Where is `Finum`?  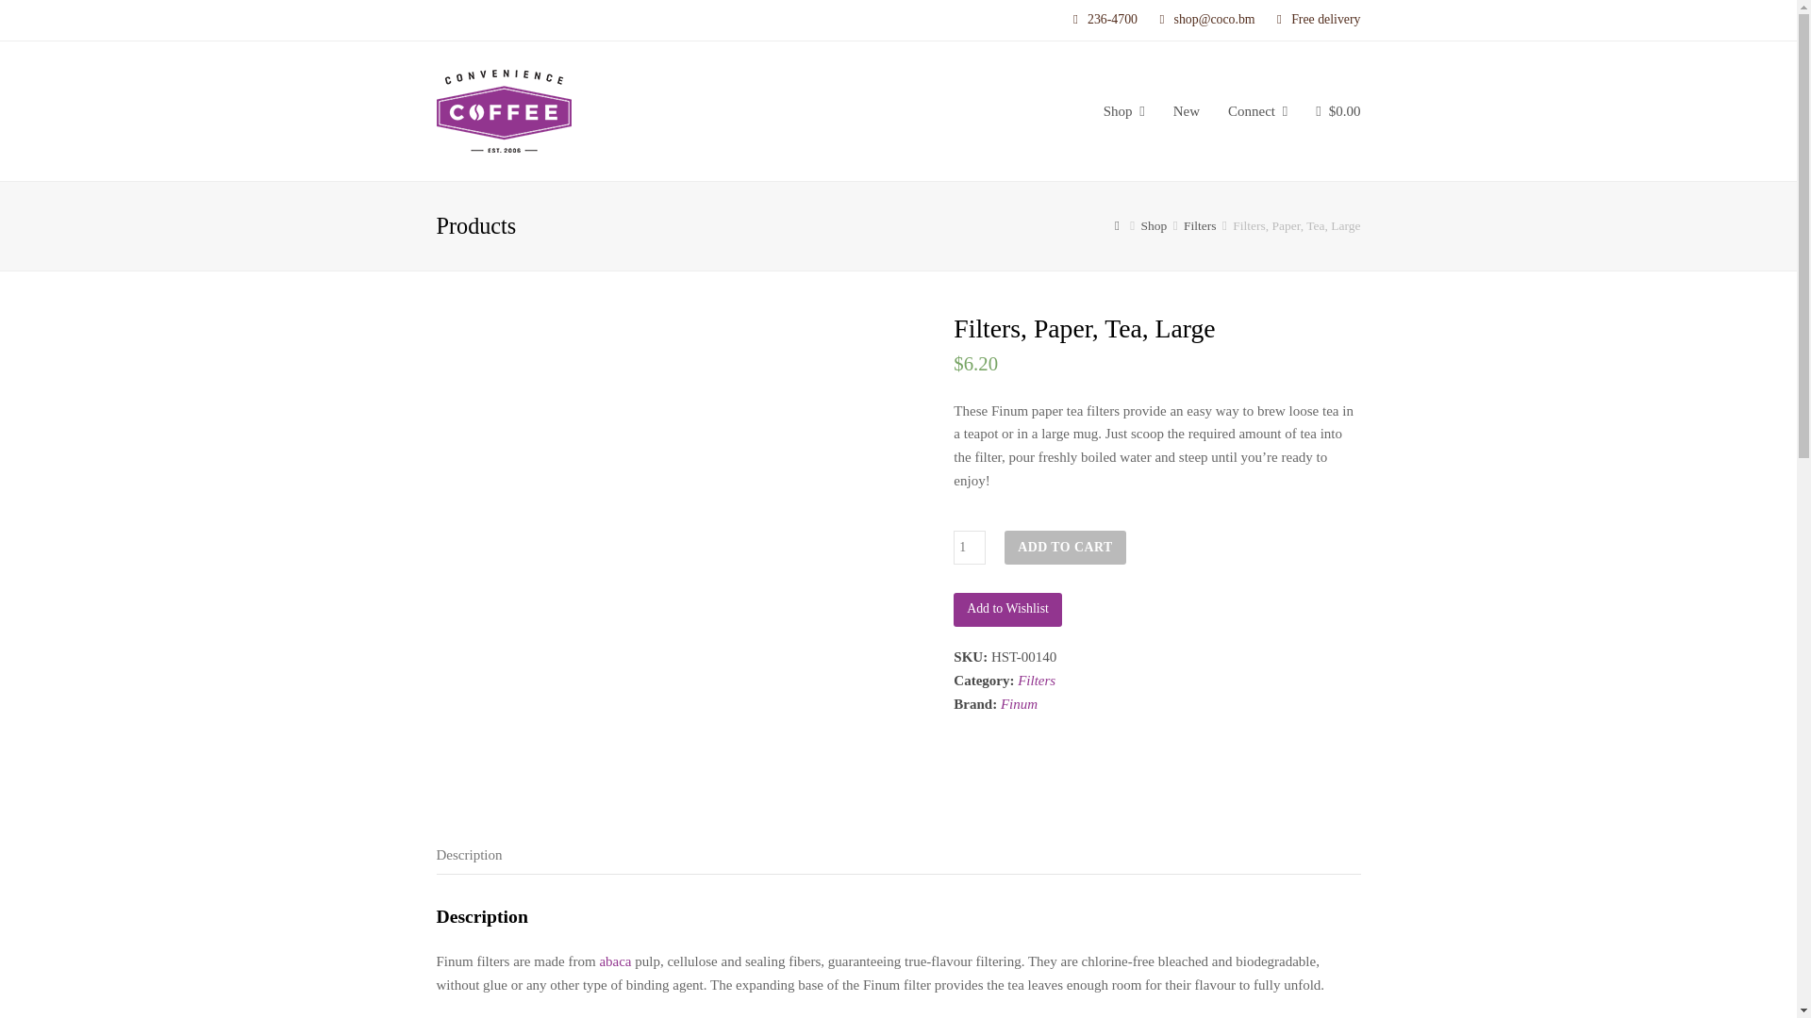
Finum is located at coordinates (1019, 703).